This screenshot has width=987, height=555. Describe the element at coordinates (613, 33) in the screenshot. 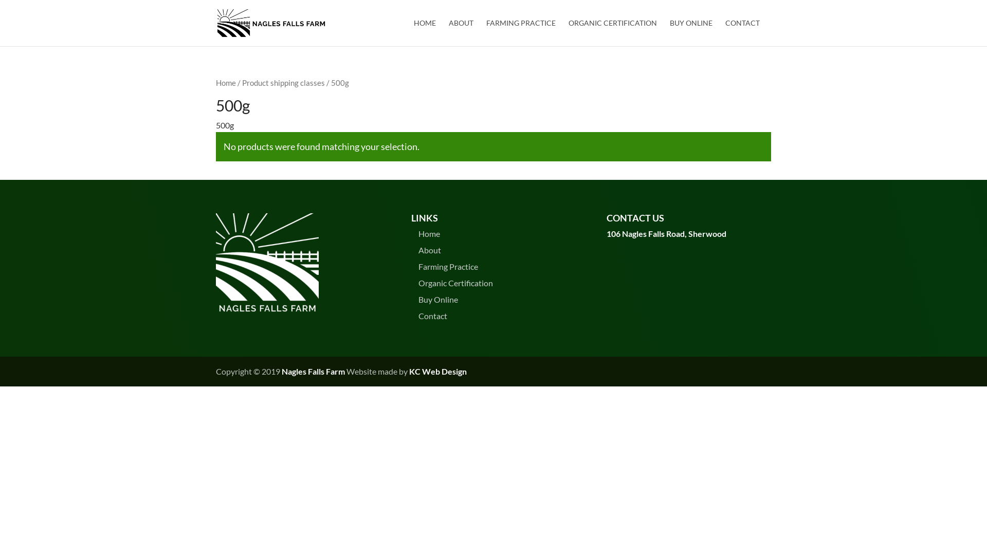

I see `ORGANIC CERTIFICATION` at that location.